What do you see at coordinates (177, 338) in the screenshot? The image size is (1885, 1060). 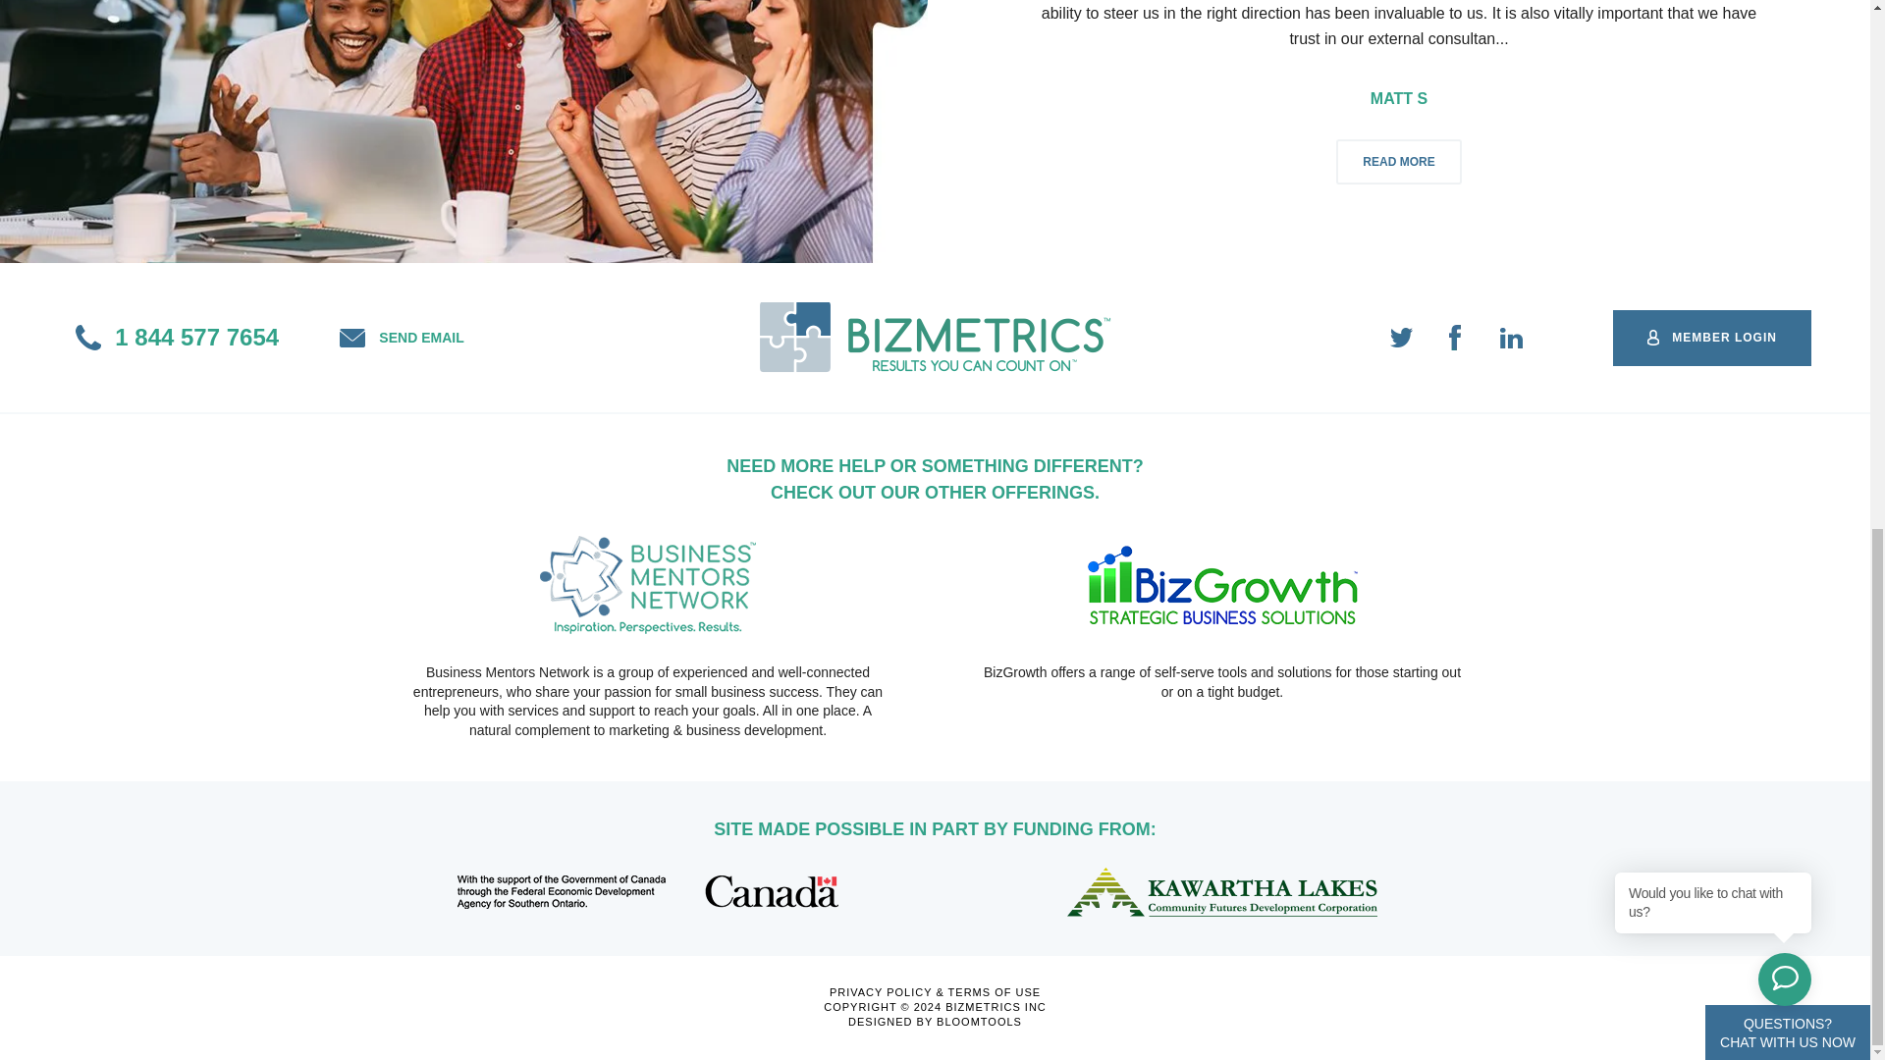 I see `Call Us` at bounding box center [177, 338].